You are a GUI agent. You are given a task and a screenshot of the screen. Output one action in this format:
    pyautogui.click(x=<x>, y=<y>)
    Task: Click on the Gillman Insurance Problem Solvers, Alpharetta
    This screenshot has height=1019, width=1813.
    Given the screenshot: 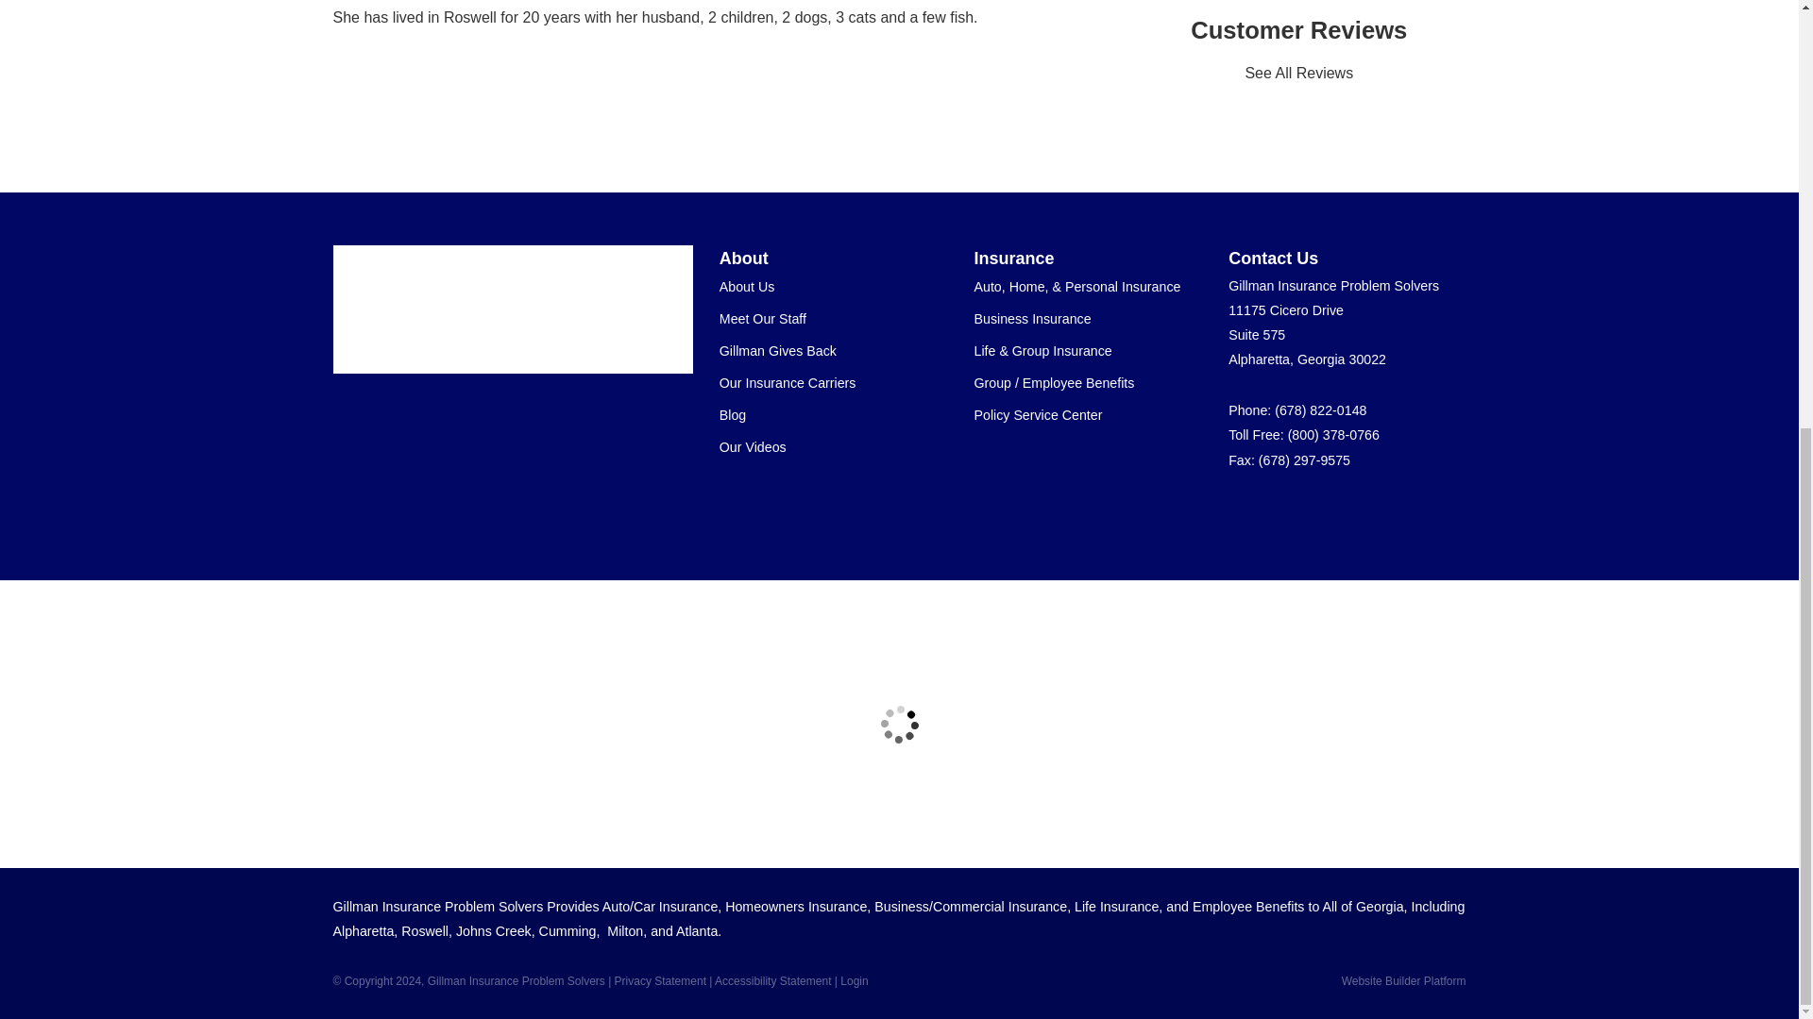 What is the action you would take?
    pyautogui.click(x=500, y=309)
    